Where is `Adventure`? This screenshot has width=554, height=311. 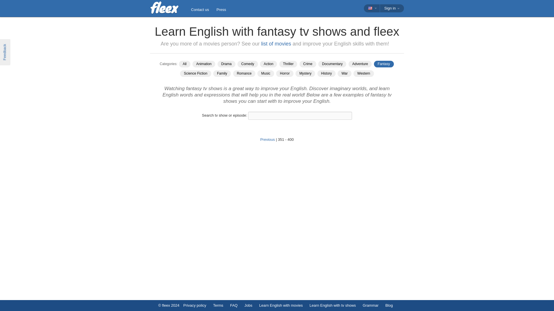
Adventure is located at coordinates (360, 64).